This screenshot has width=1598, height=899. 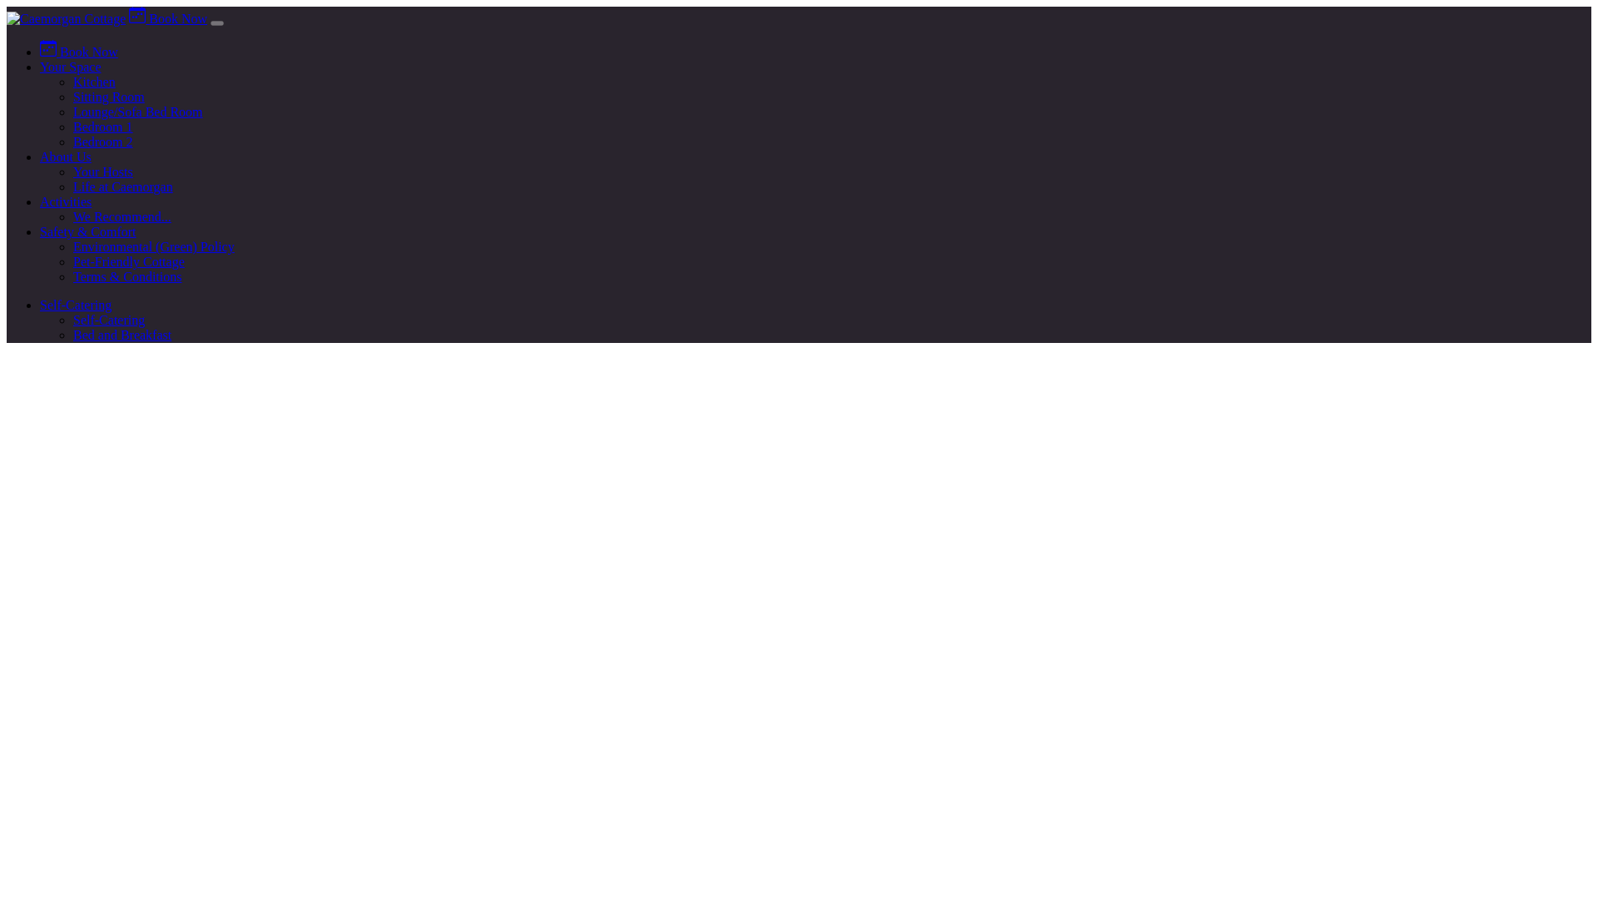 I want to click on Kitchen, so click(x=94, y=82).